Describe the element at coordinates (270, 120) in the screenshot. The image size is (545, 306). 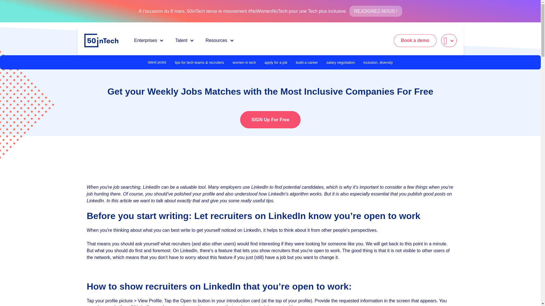
I see `SIGN Up For Free` at that location.